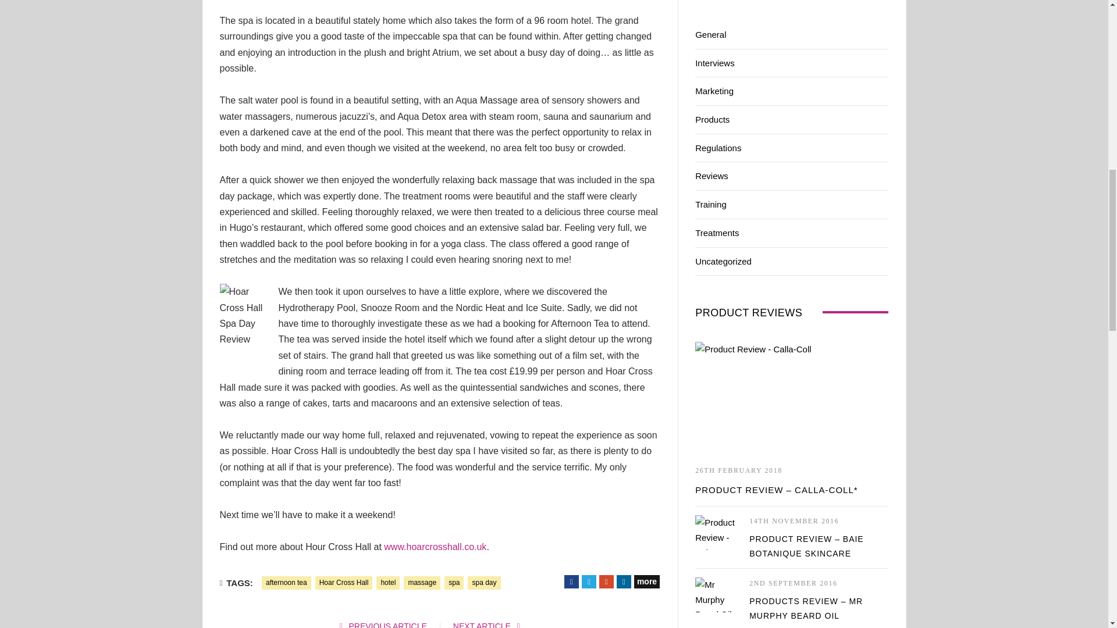 This screenshot has height=628, width=1117. I want to click on spa day, so click(484, 583).